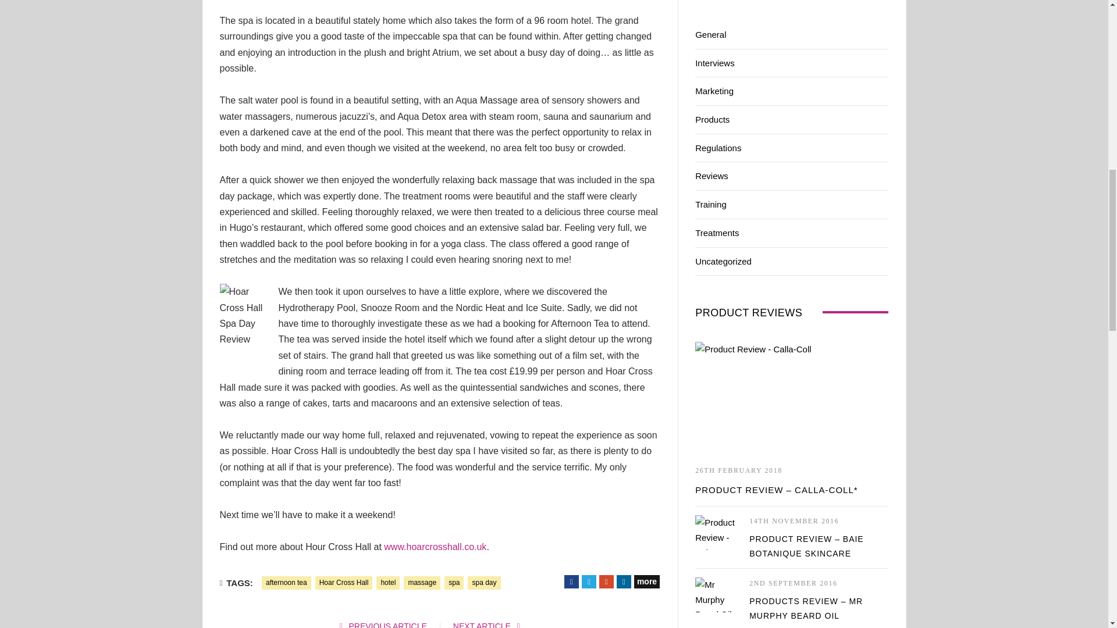 This screenshot has height=628, width=1117. I want to click on spa day, so click(484, 583).